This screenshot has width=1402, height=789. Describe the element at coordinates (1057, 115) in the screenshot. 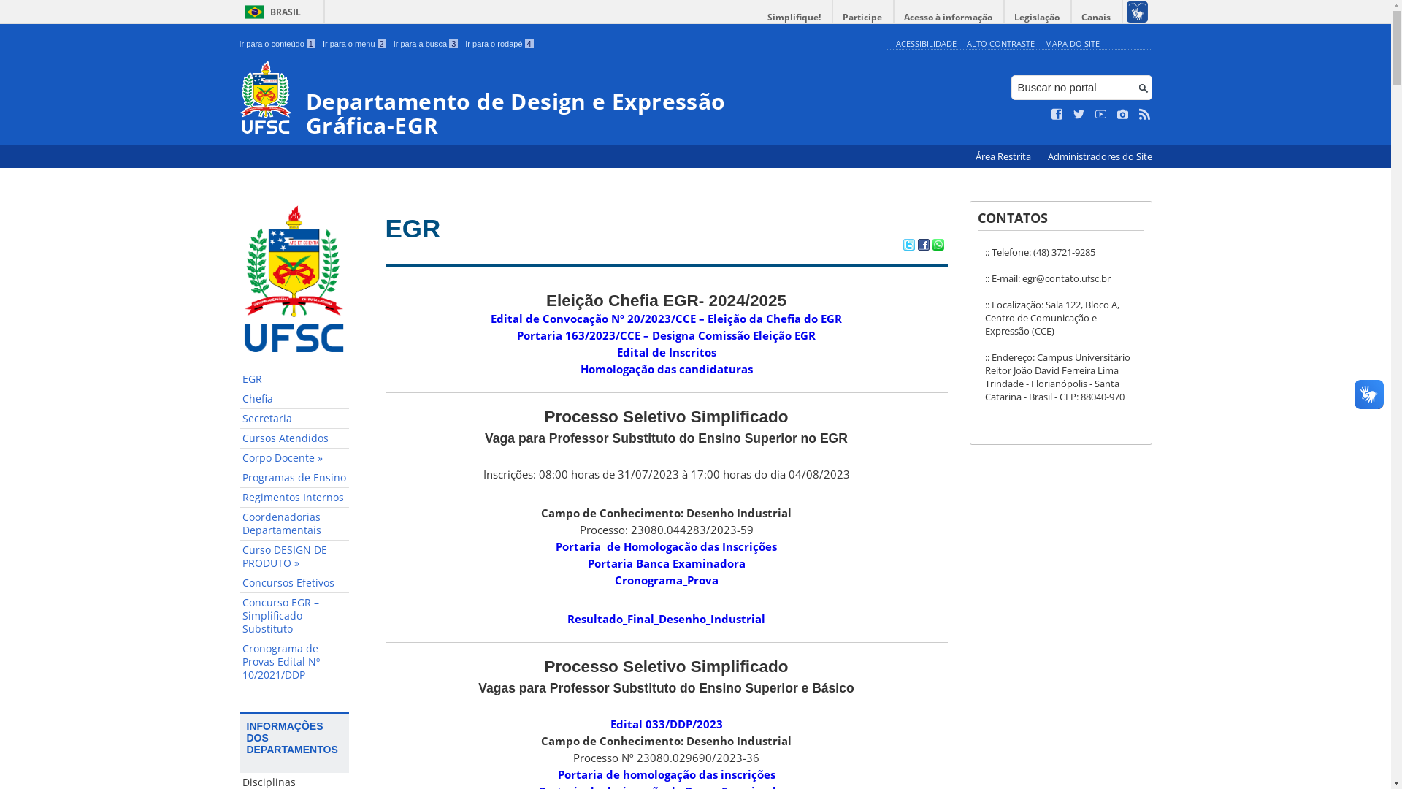

I see `Curta no Facebook` at that location.